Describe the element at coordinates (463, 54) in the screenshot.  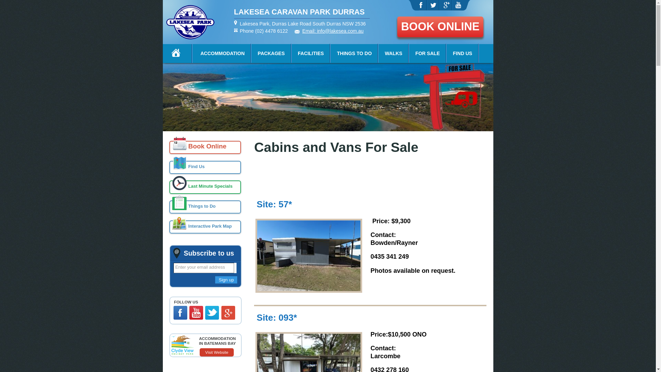
I see `FIND US` at that location.